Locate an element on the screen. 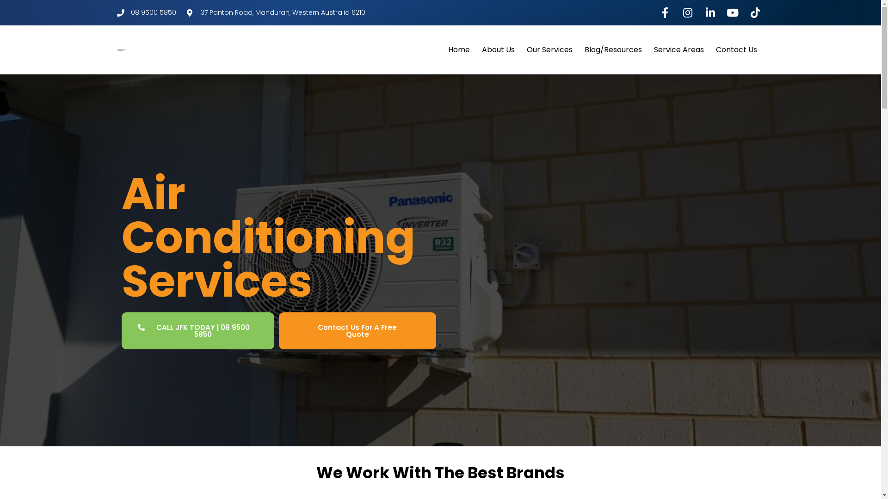 The height and width of the screenshot is (499, 888). Contact Us is located at coordinates (736, 50).